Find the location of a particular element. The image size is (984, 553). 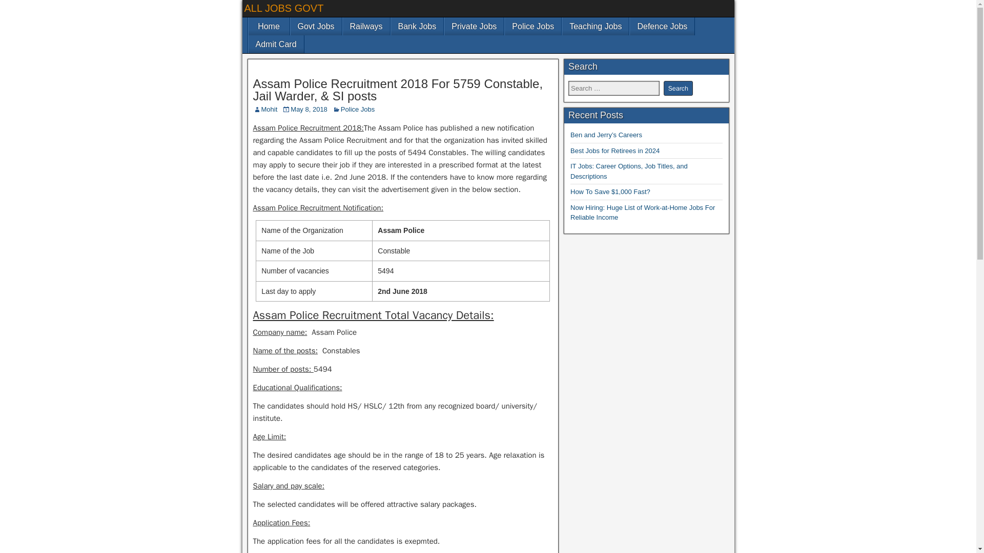

Bank Jobs is located at coordinates (417, 26).